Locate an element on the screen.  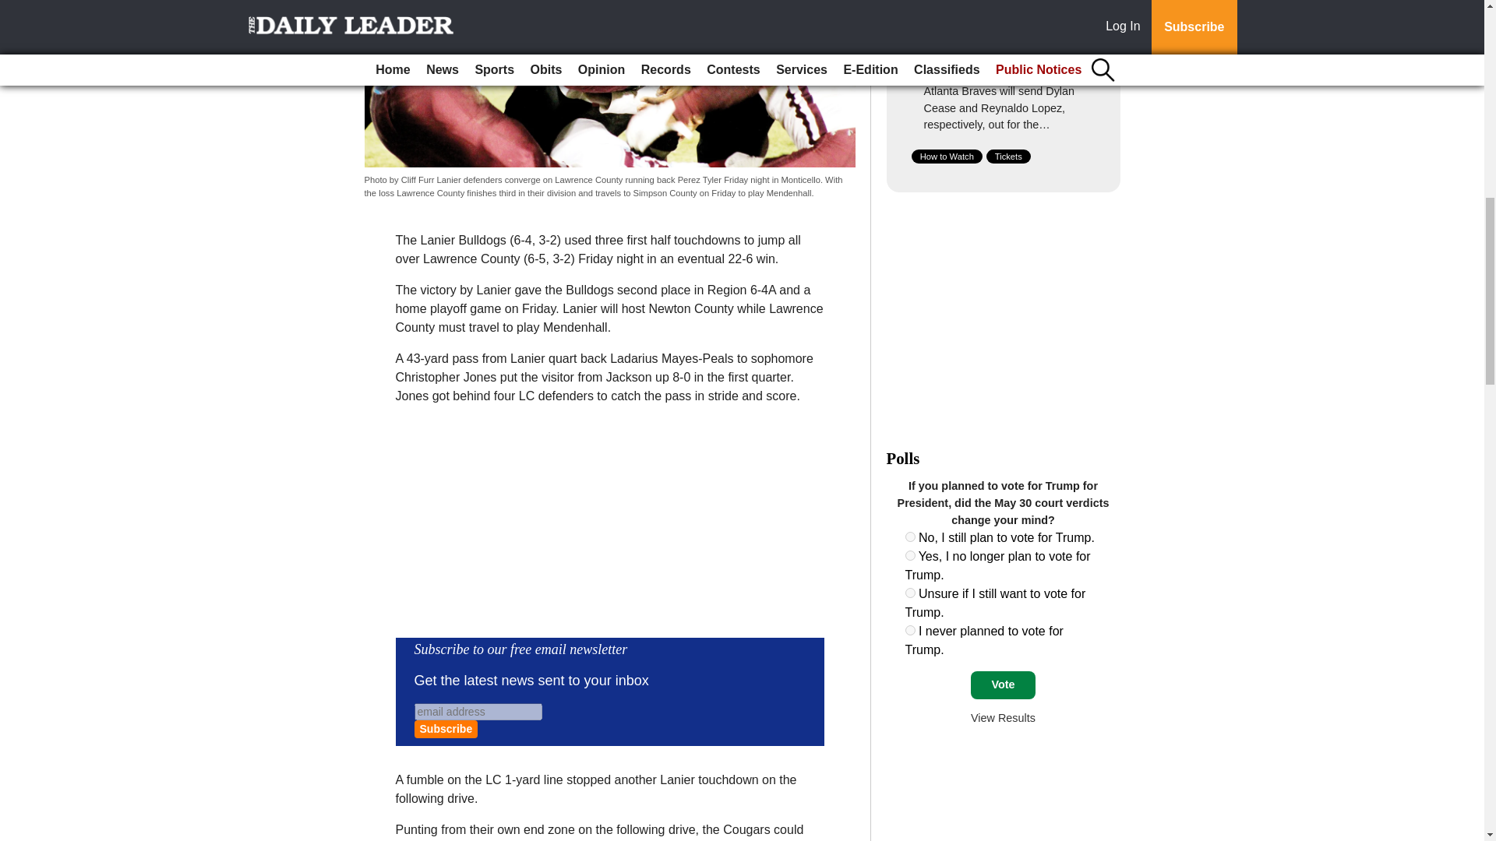
847 is located at coordinates (910, 556).